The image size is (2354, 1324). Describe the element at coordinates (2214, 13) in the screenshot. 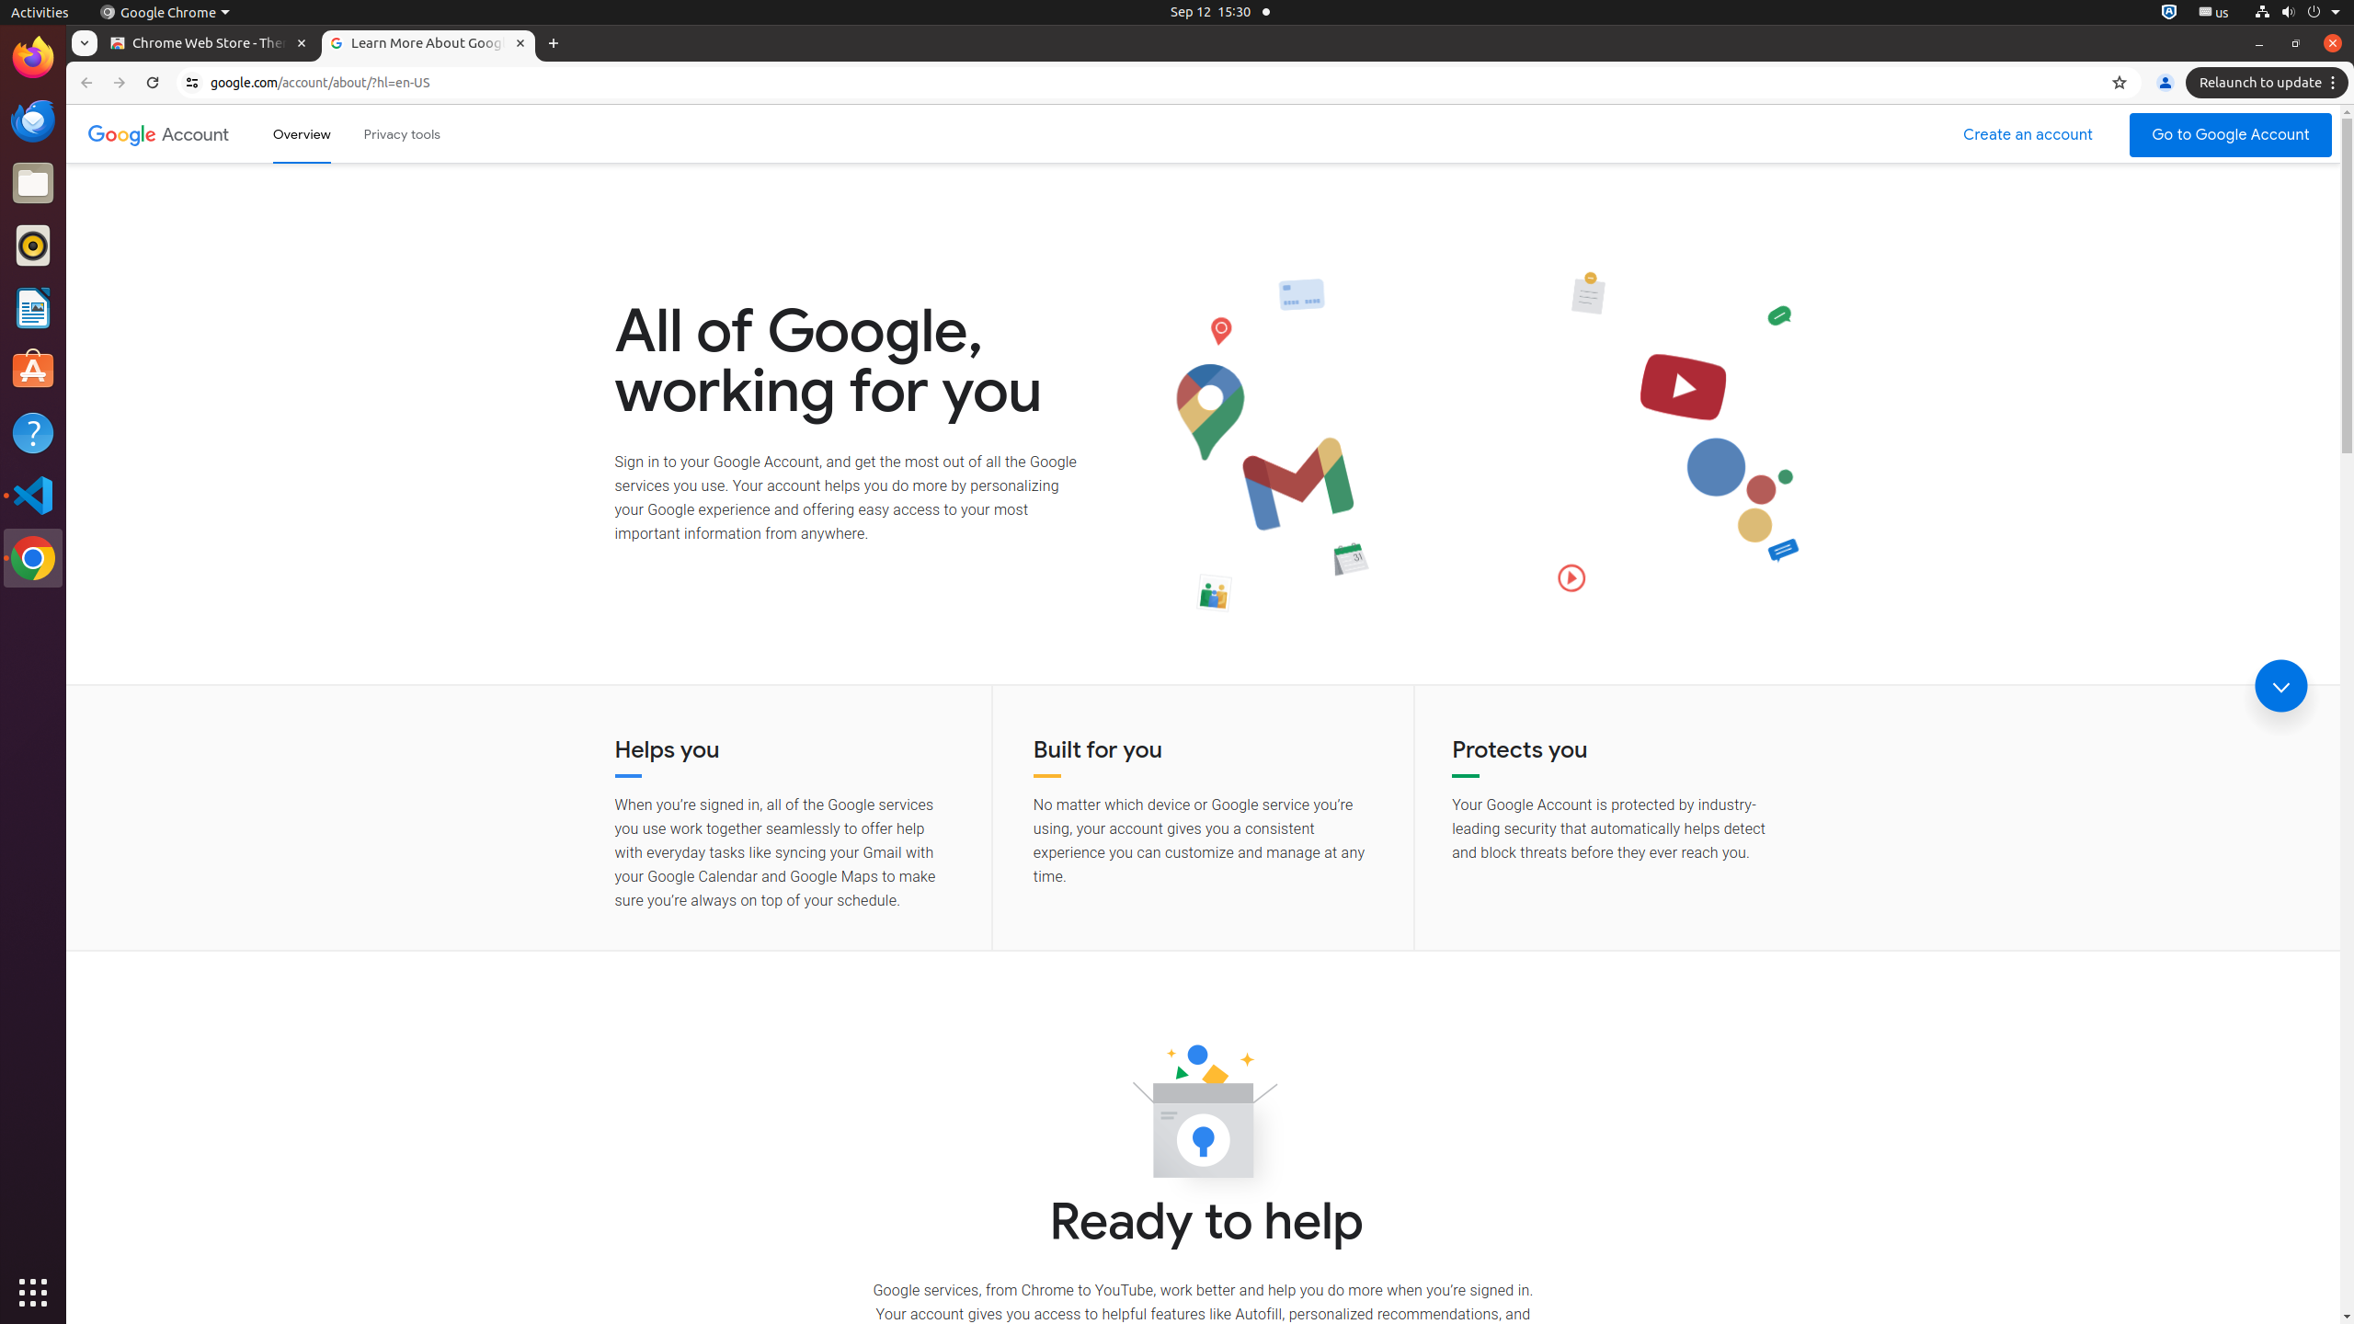

I see `:1.21/StatusNotifierItem` at that location.